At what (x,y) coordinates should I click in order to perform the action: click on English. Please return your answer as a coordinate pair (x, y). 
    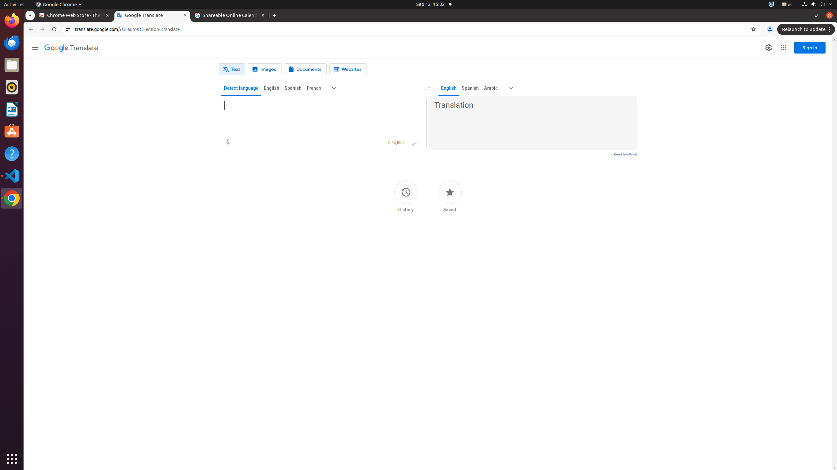
    Looking at the image, I should click on (271, 88).